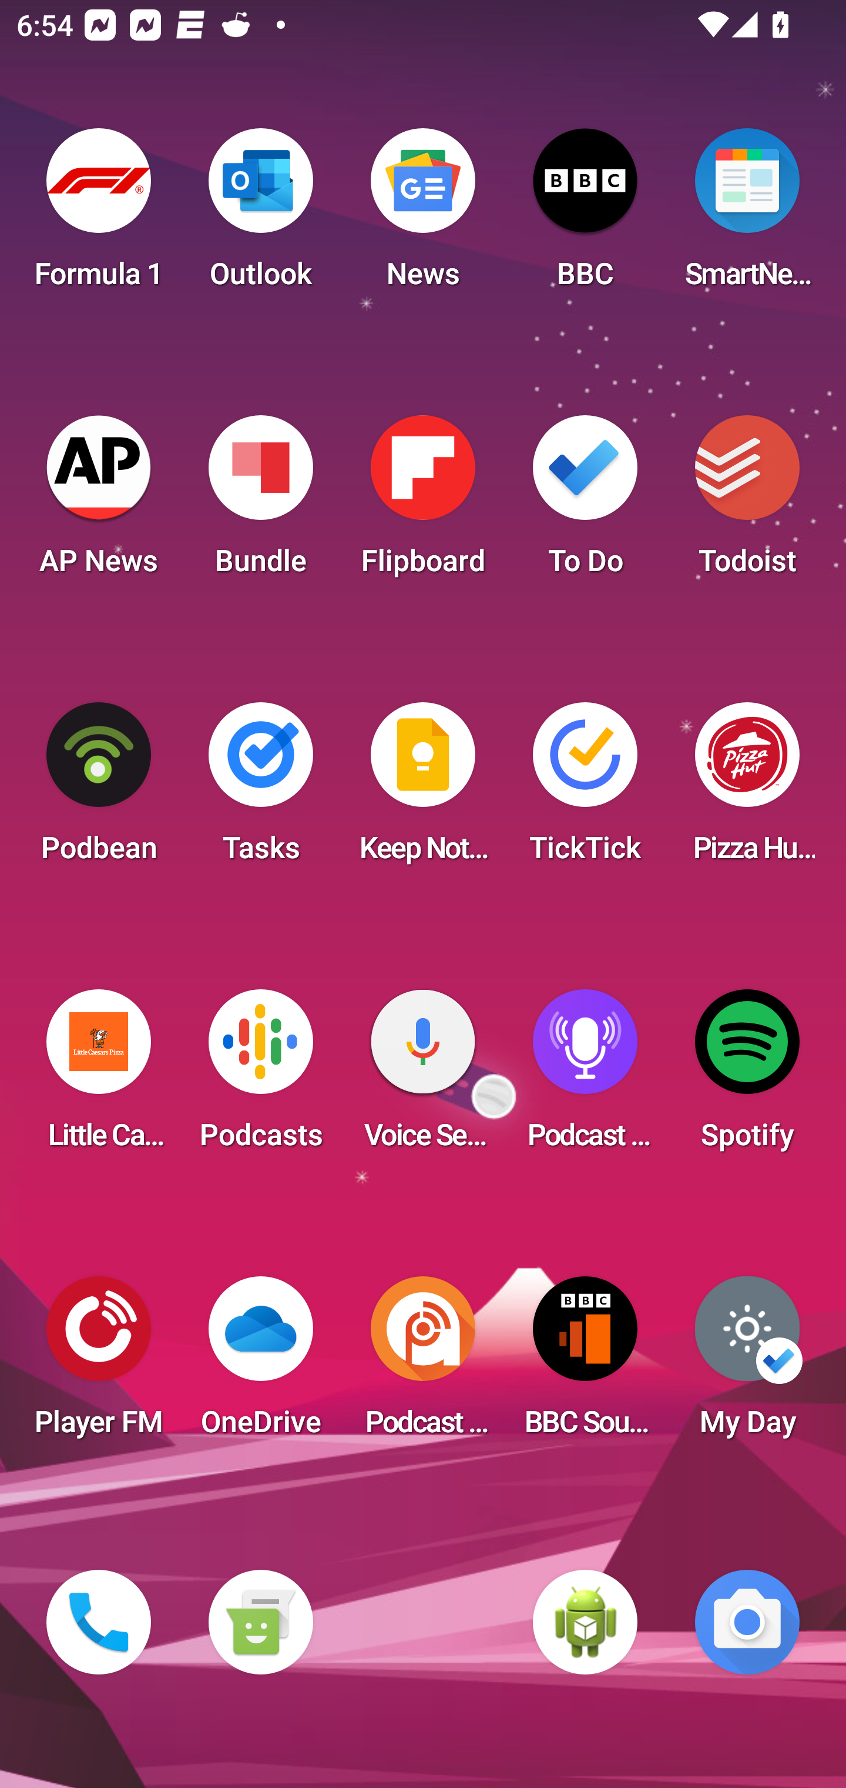 This screenshot has width=846, height=1788. Describe the element at coordinates (423, 502) in the screenshot. I see `Flipboard` at that location.